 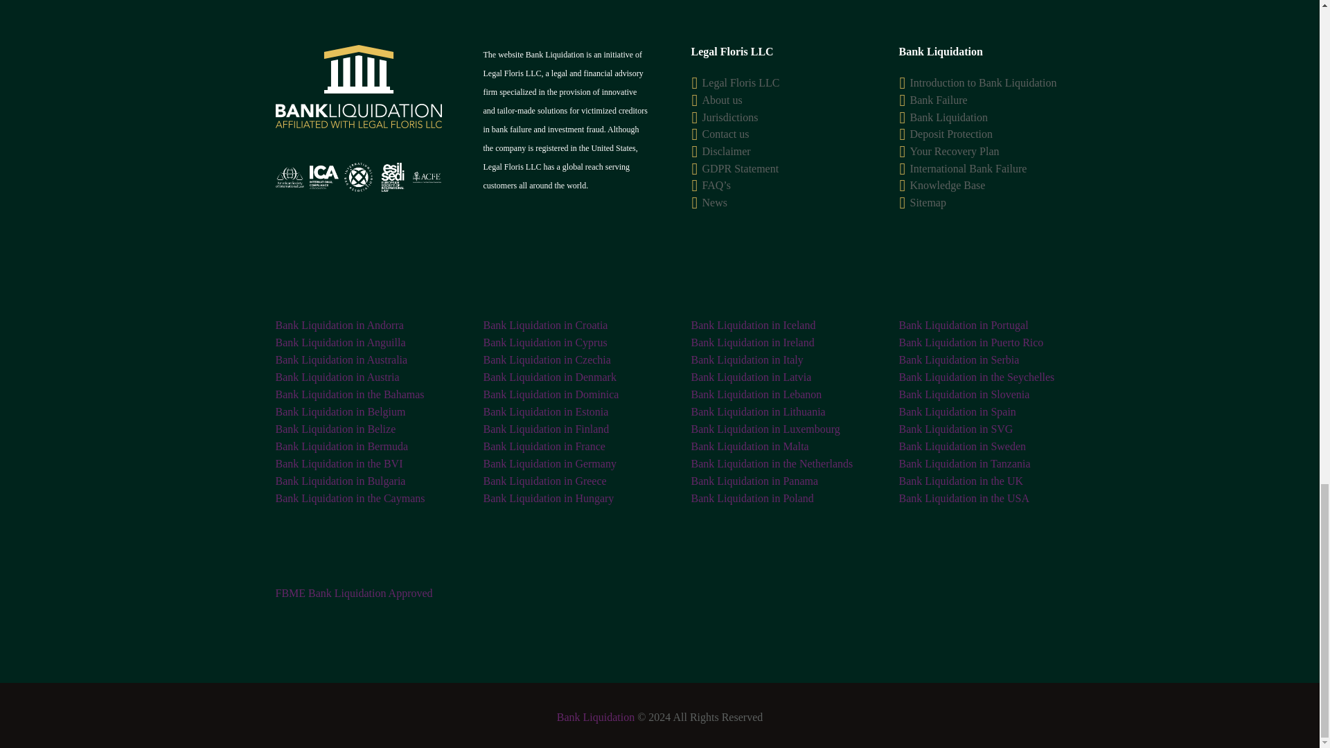 I want to click on Bank Failure, so click(x=939, y=100).